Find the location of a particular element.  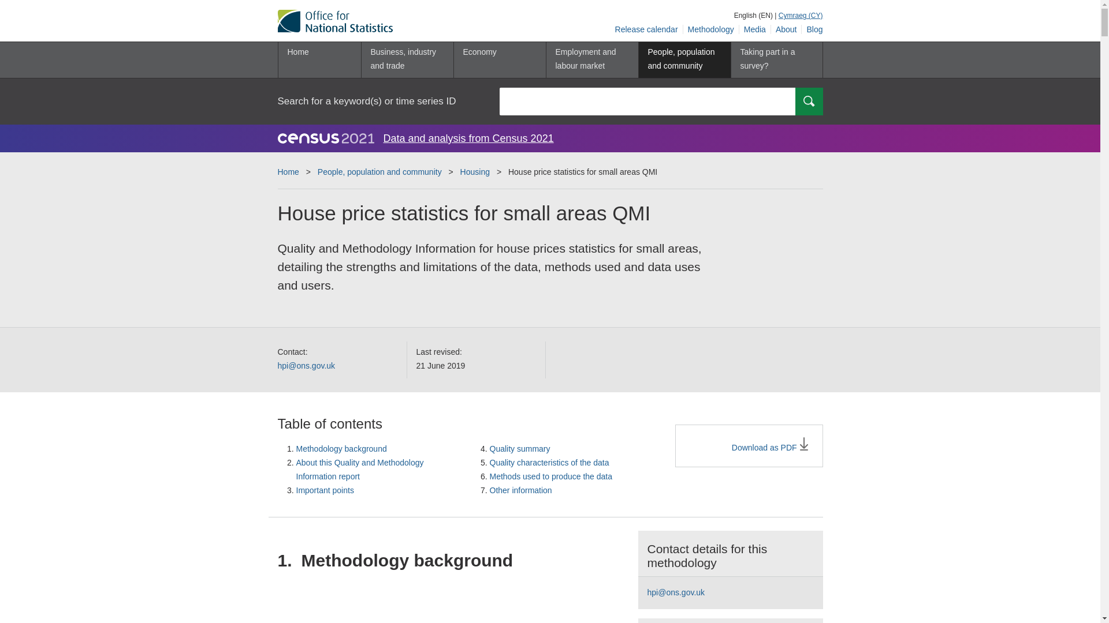

Quality characteristics of the data is located at coordinates (549, 463).